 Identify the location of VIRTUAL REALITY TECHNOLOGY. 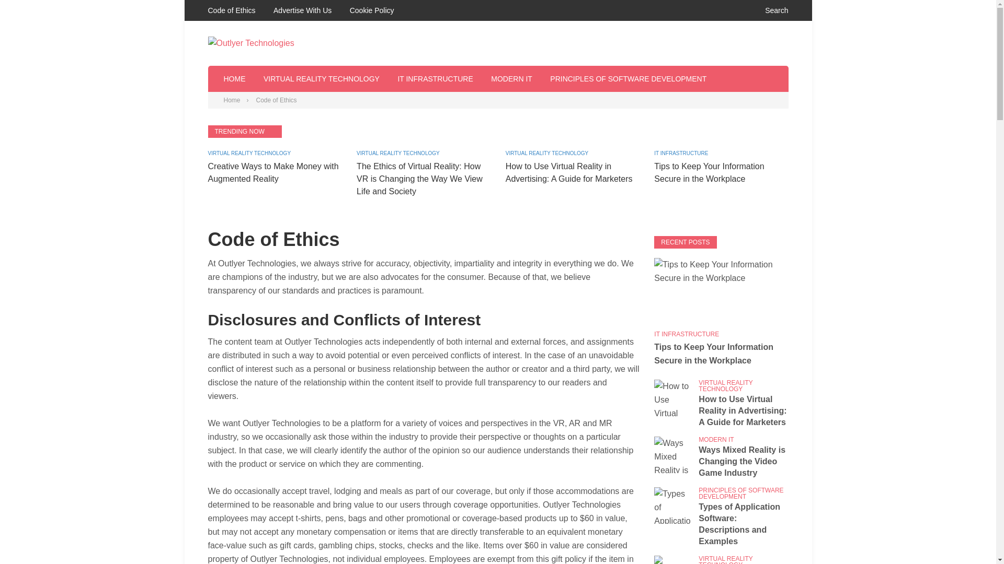
(397, 154).